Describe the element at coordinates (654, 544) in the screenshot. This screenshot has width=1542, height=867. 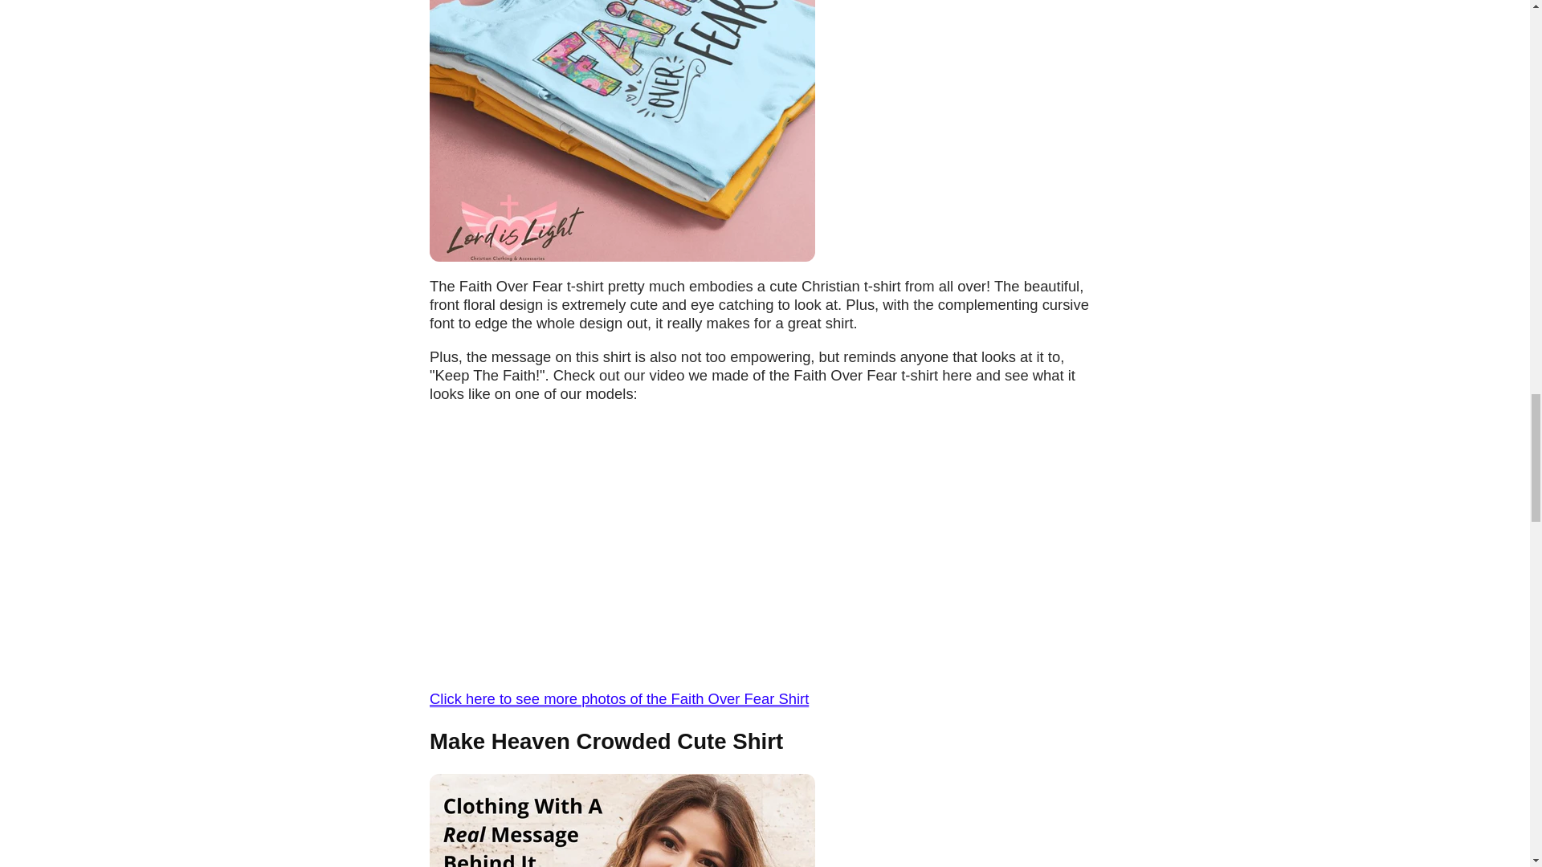
I see `YouTube video player` at that location.